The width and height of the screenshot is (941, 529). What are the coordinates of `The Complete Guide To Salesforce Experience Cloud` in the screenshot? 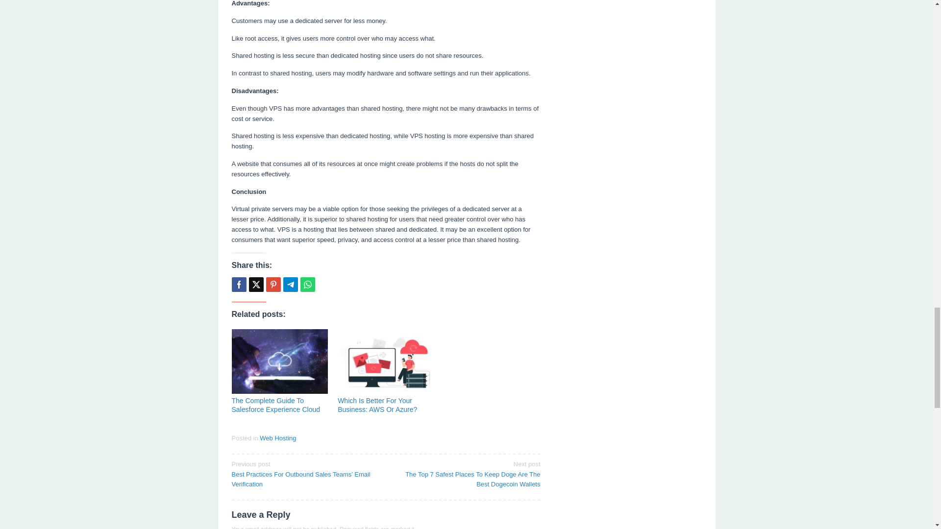 It's located at (275, 405).